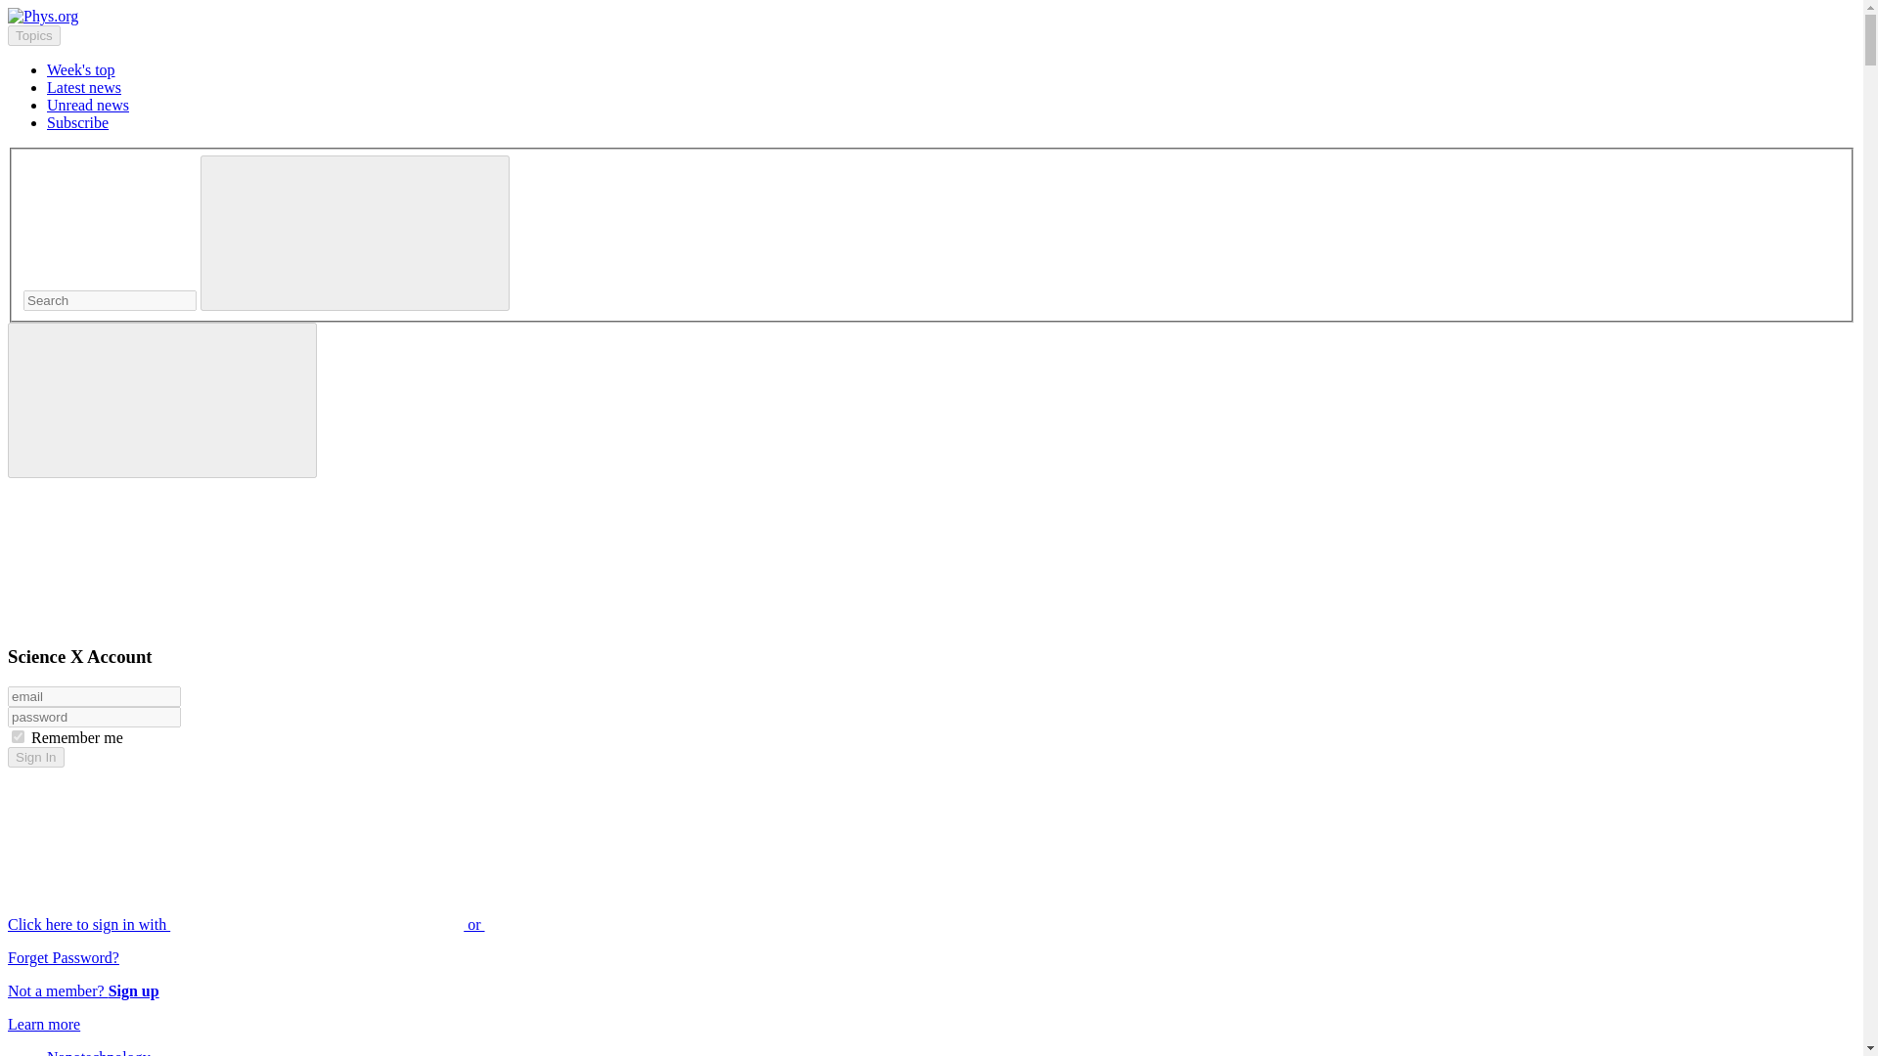  I want to click on Forget Password?, so click(63, 957).